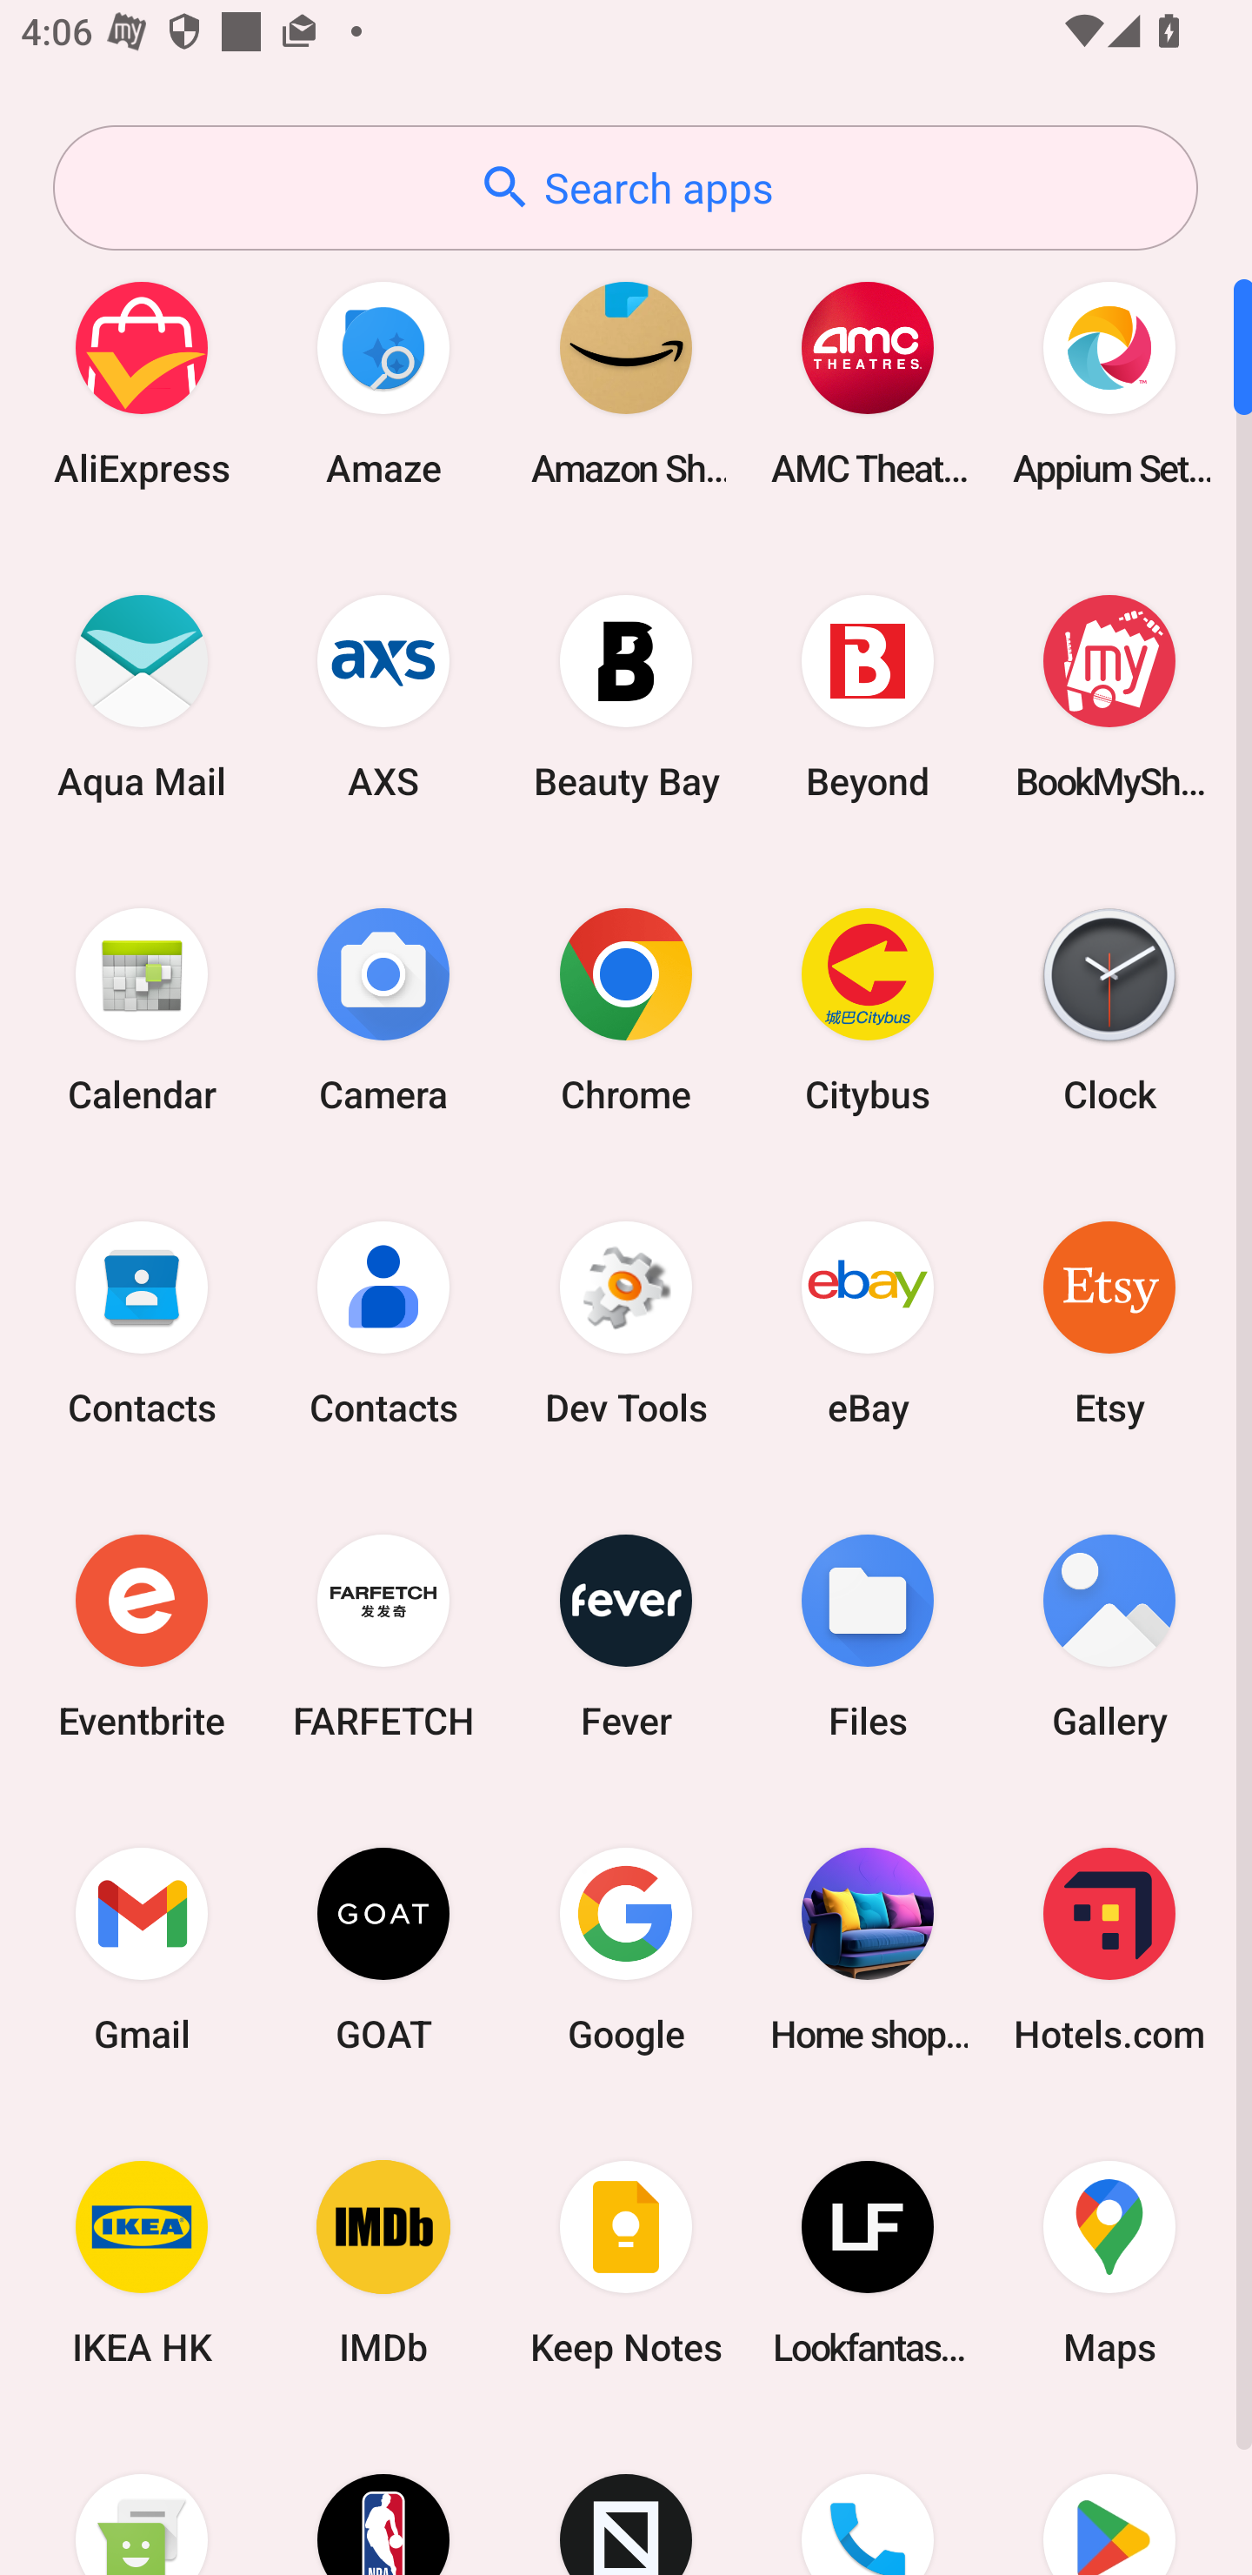  Describe the element at coordinates (142, 1009) in the screenshot. I see `Calendar` at that location.